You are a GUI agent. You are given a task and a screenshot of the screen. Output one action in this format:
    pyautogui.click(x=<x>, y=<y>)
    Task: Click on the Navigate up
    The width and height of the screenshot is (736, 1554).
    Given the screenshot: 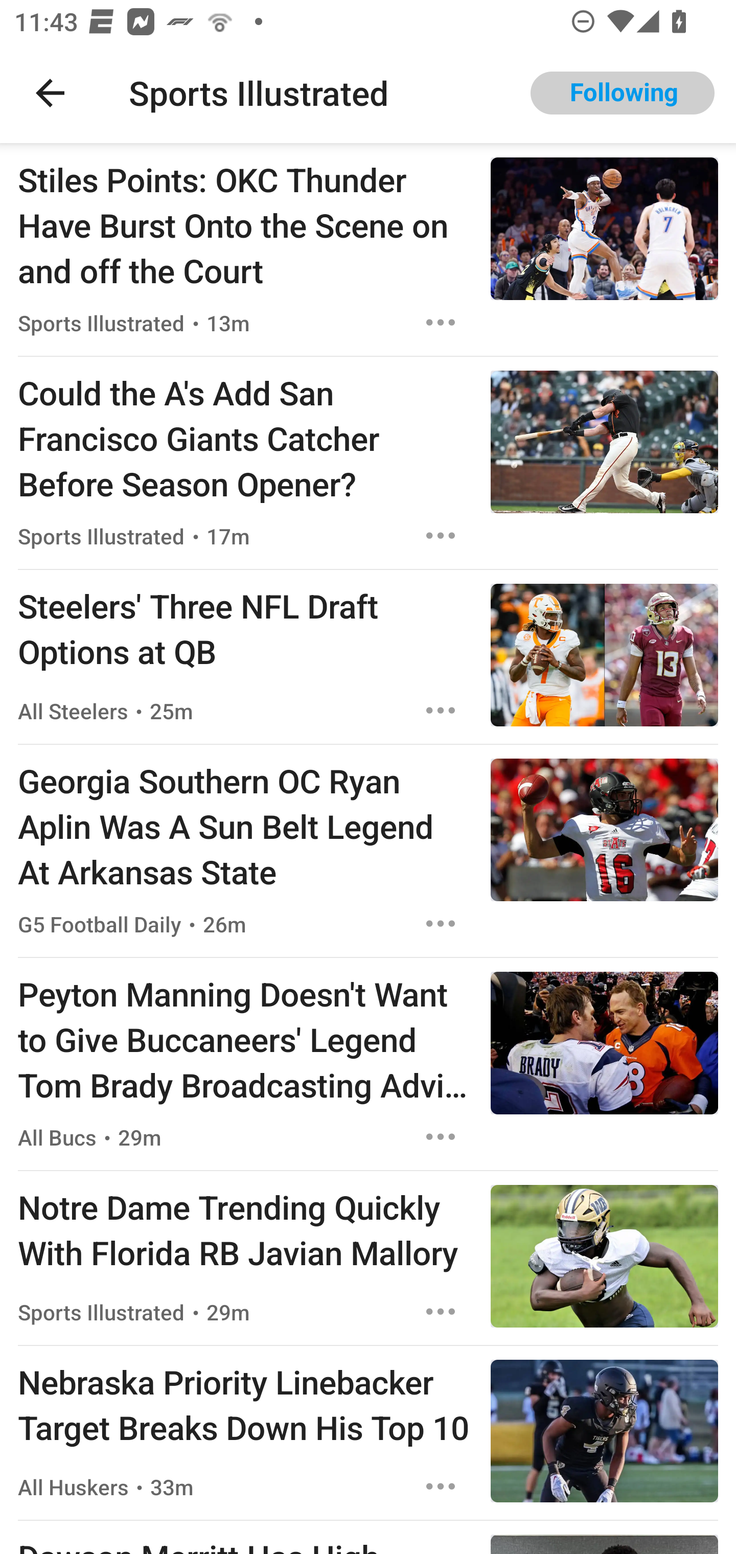 What is the action you would take?
    pyautogui.click(x=50, y=93)
    